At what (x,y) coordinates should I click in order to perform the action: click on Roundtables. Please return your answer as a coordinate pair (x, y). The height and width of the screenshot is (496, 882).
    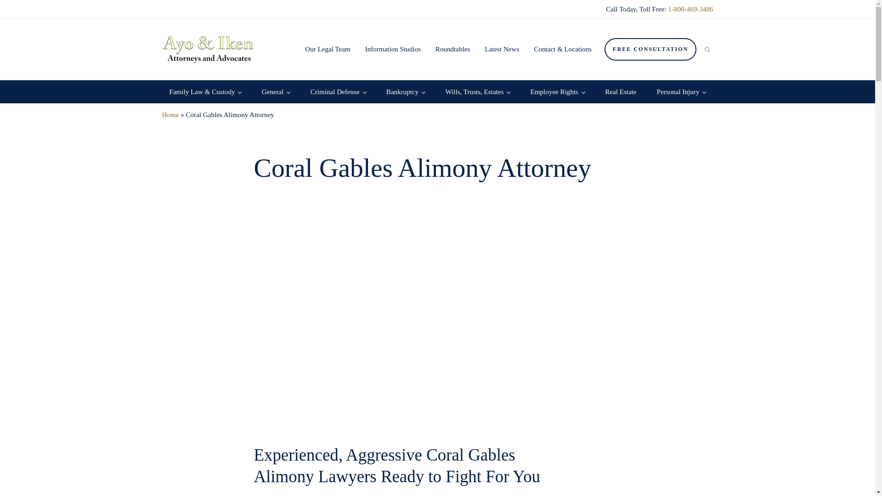
    Looking at the image, I should click on (452, 49).